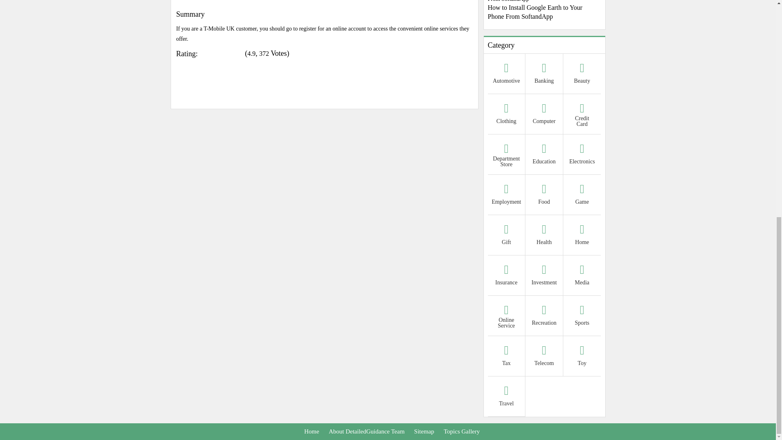 This screenshot has width=782, height=440. I want to click on Employment, so click(507, 196).